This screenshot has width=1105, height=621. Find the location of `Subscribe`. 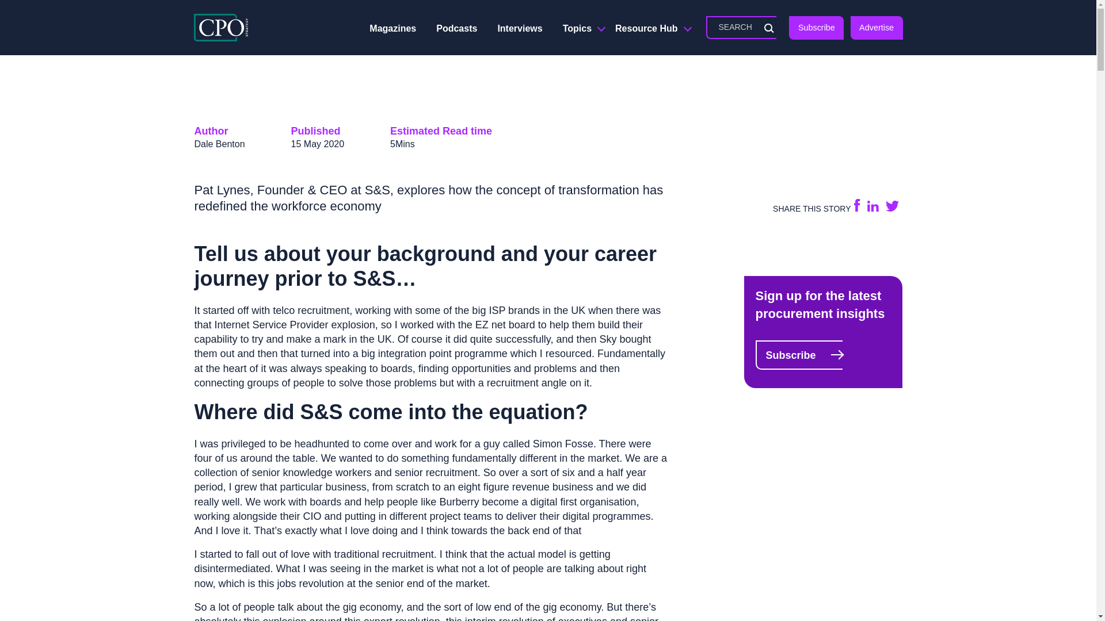

Subscribe is located at coordinates (816, 28).